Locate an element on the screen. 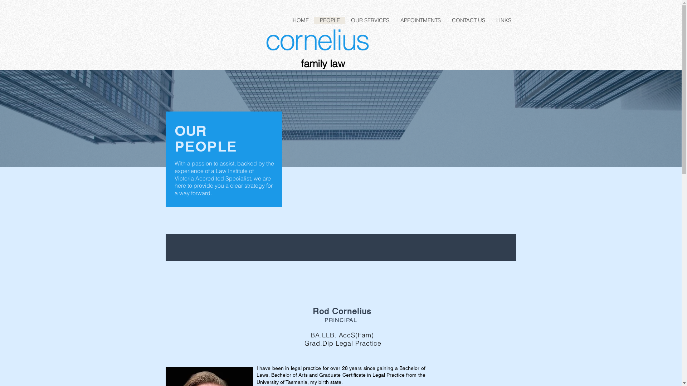 The height and width of the screenshot is (386, 687). LINKS is located at coordinates (503, 20).